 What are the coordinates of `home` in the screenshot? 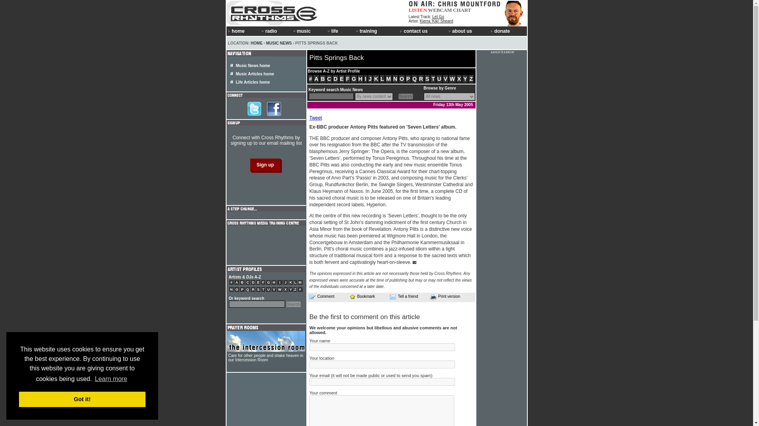 It's located at (243, 31).